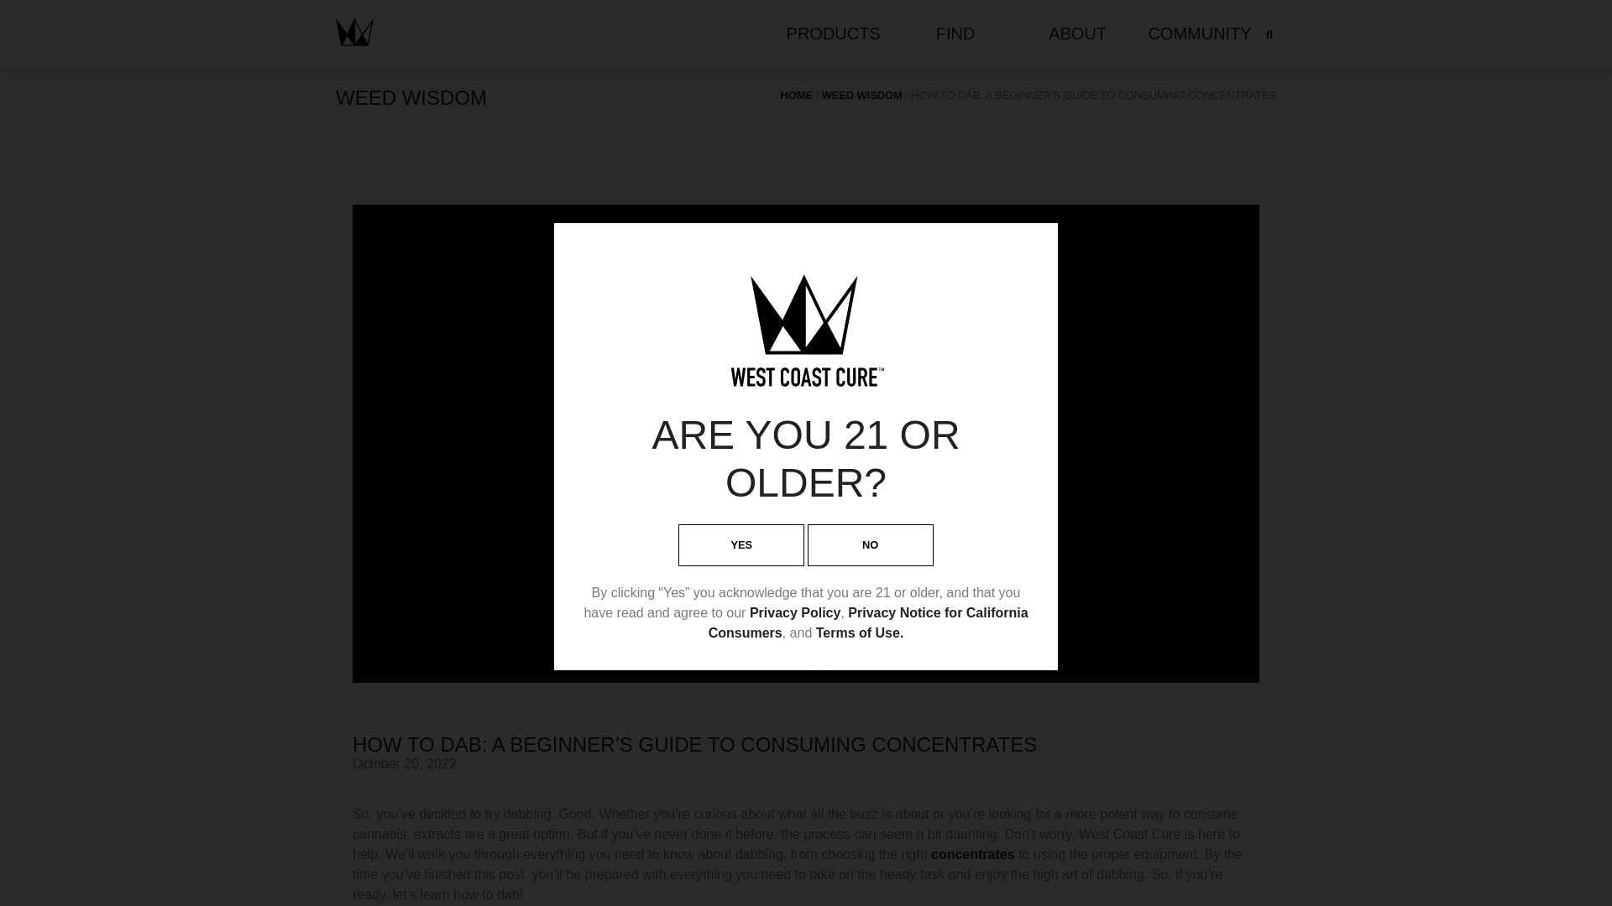 The height and width of the screenshot is (906, 1612). I want to click on COMMUNITY, so click(1199, 34).